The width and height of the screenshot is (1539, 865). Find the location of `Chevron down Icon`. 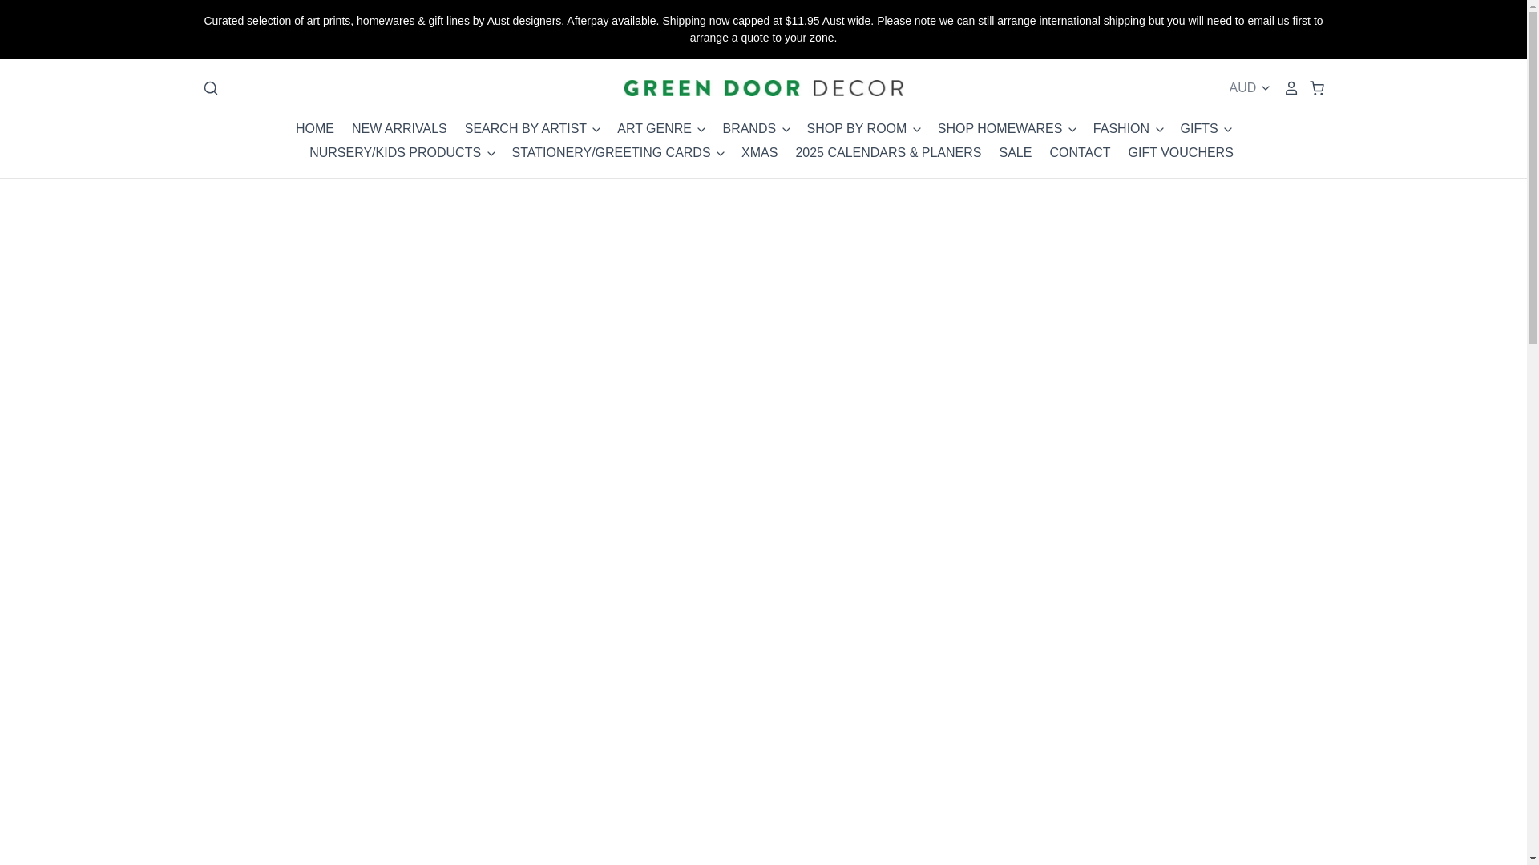

Chevron down Icon is located at coordinates (1228, 130).